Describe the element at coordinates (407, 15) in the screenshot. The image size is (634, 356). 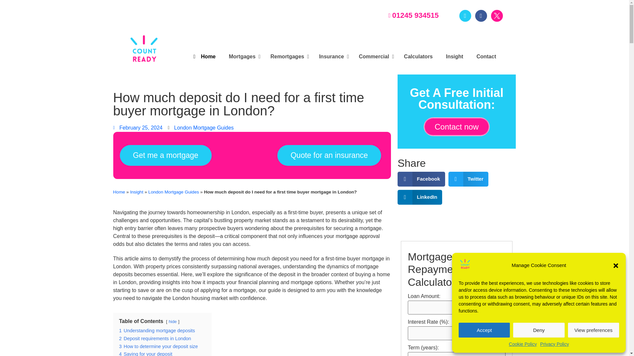
I see `01245 934515` at that location.